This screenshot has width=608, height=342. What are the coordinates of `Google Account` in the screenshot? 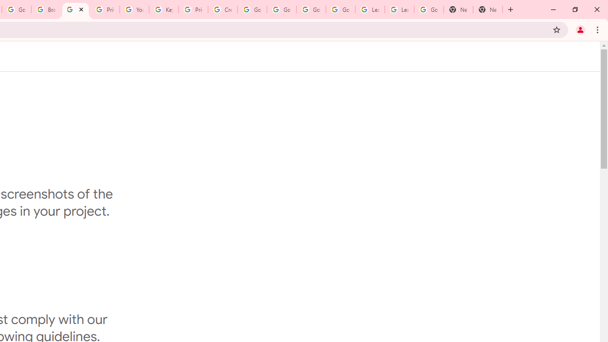 It's located at (428, 9).